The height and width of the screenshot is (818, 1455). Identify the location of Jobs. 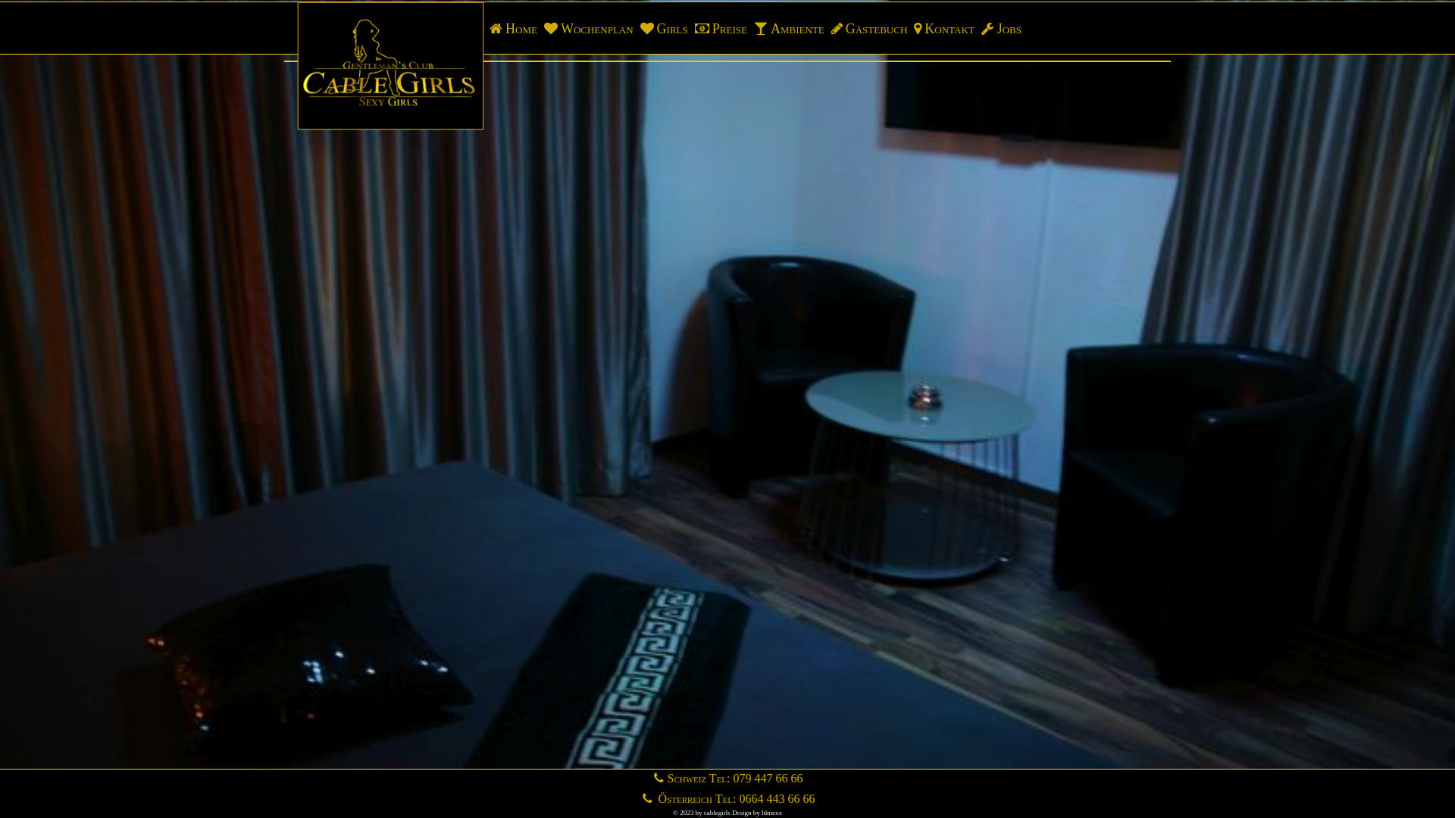
(1000, 29).